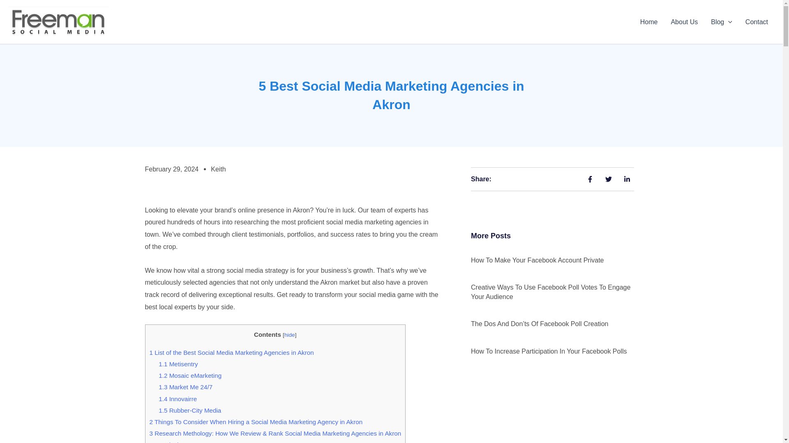 The width and height of the screenshot is (789, 443). Describe the element at coordinates (722, 22) in the screenshot. I see `Blog` at that location.